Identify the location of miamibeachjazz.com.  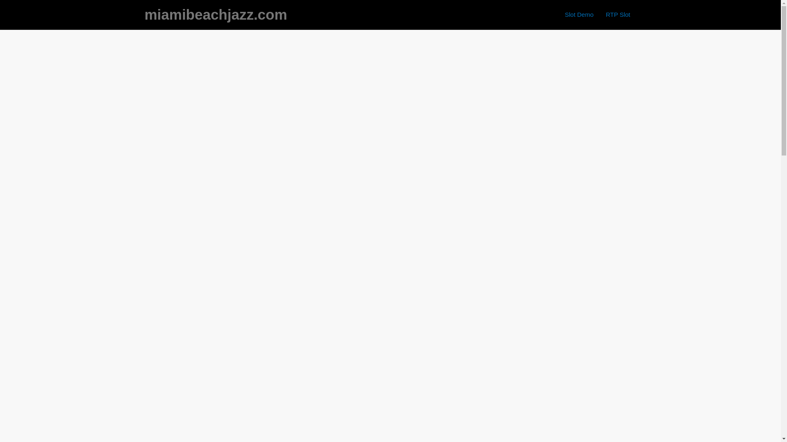
(216, 15).